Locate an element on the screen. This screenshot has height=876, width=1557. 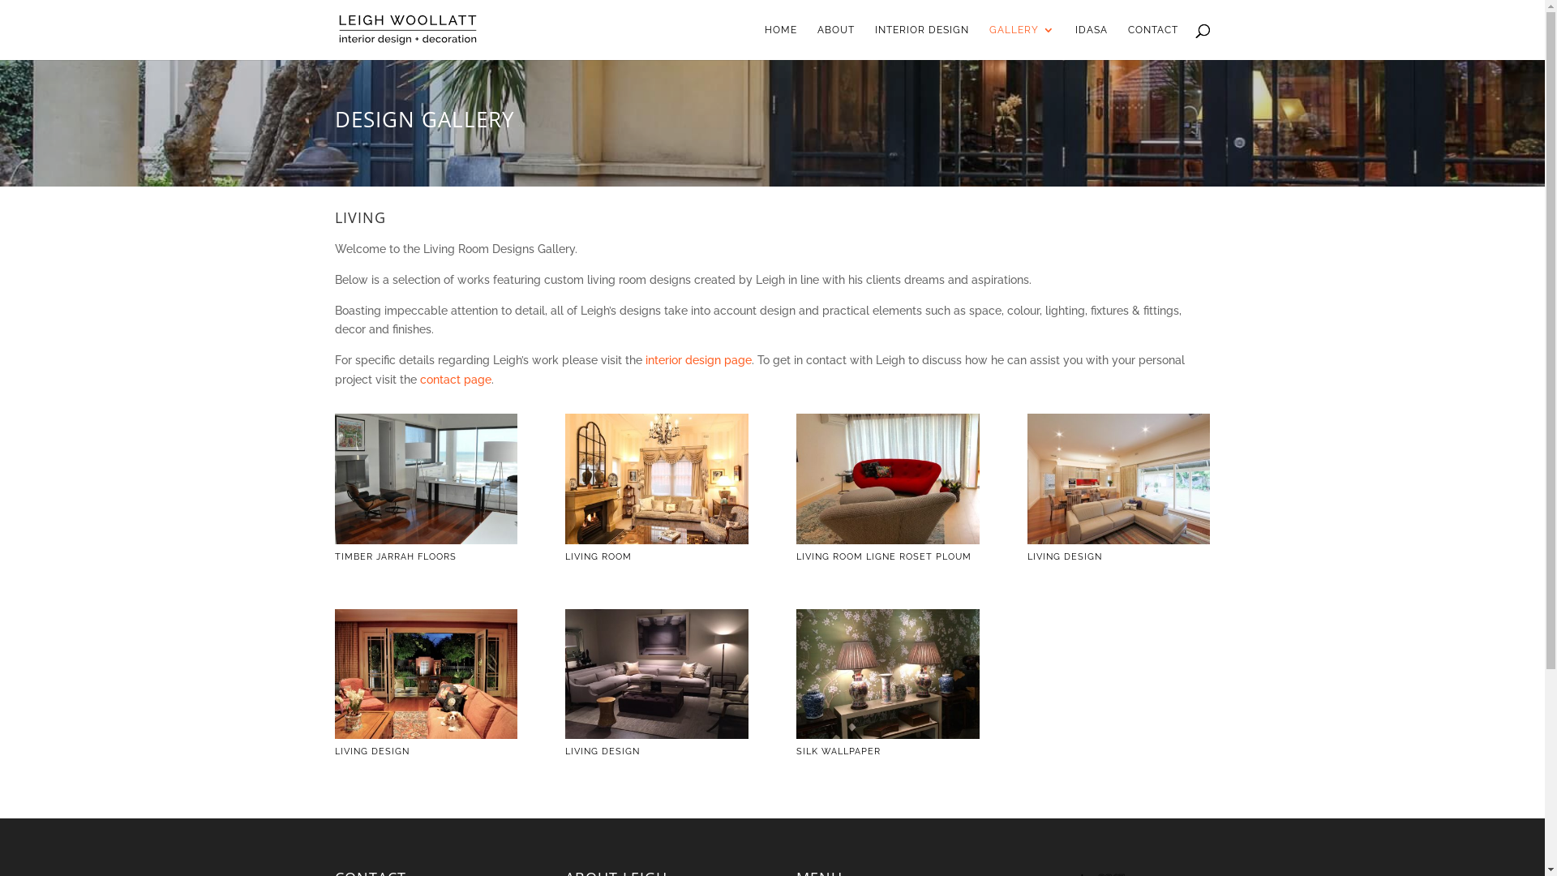
Silk Wallpaper is located at coordinates (887, 735).